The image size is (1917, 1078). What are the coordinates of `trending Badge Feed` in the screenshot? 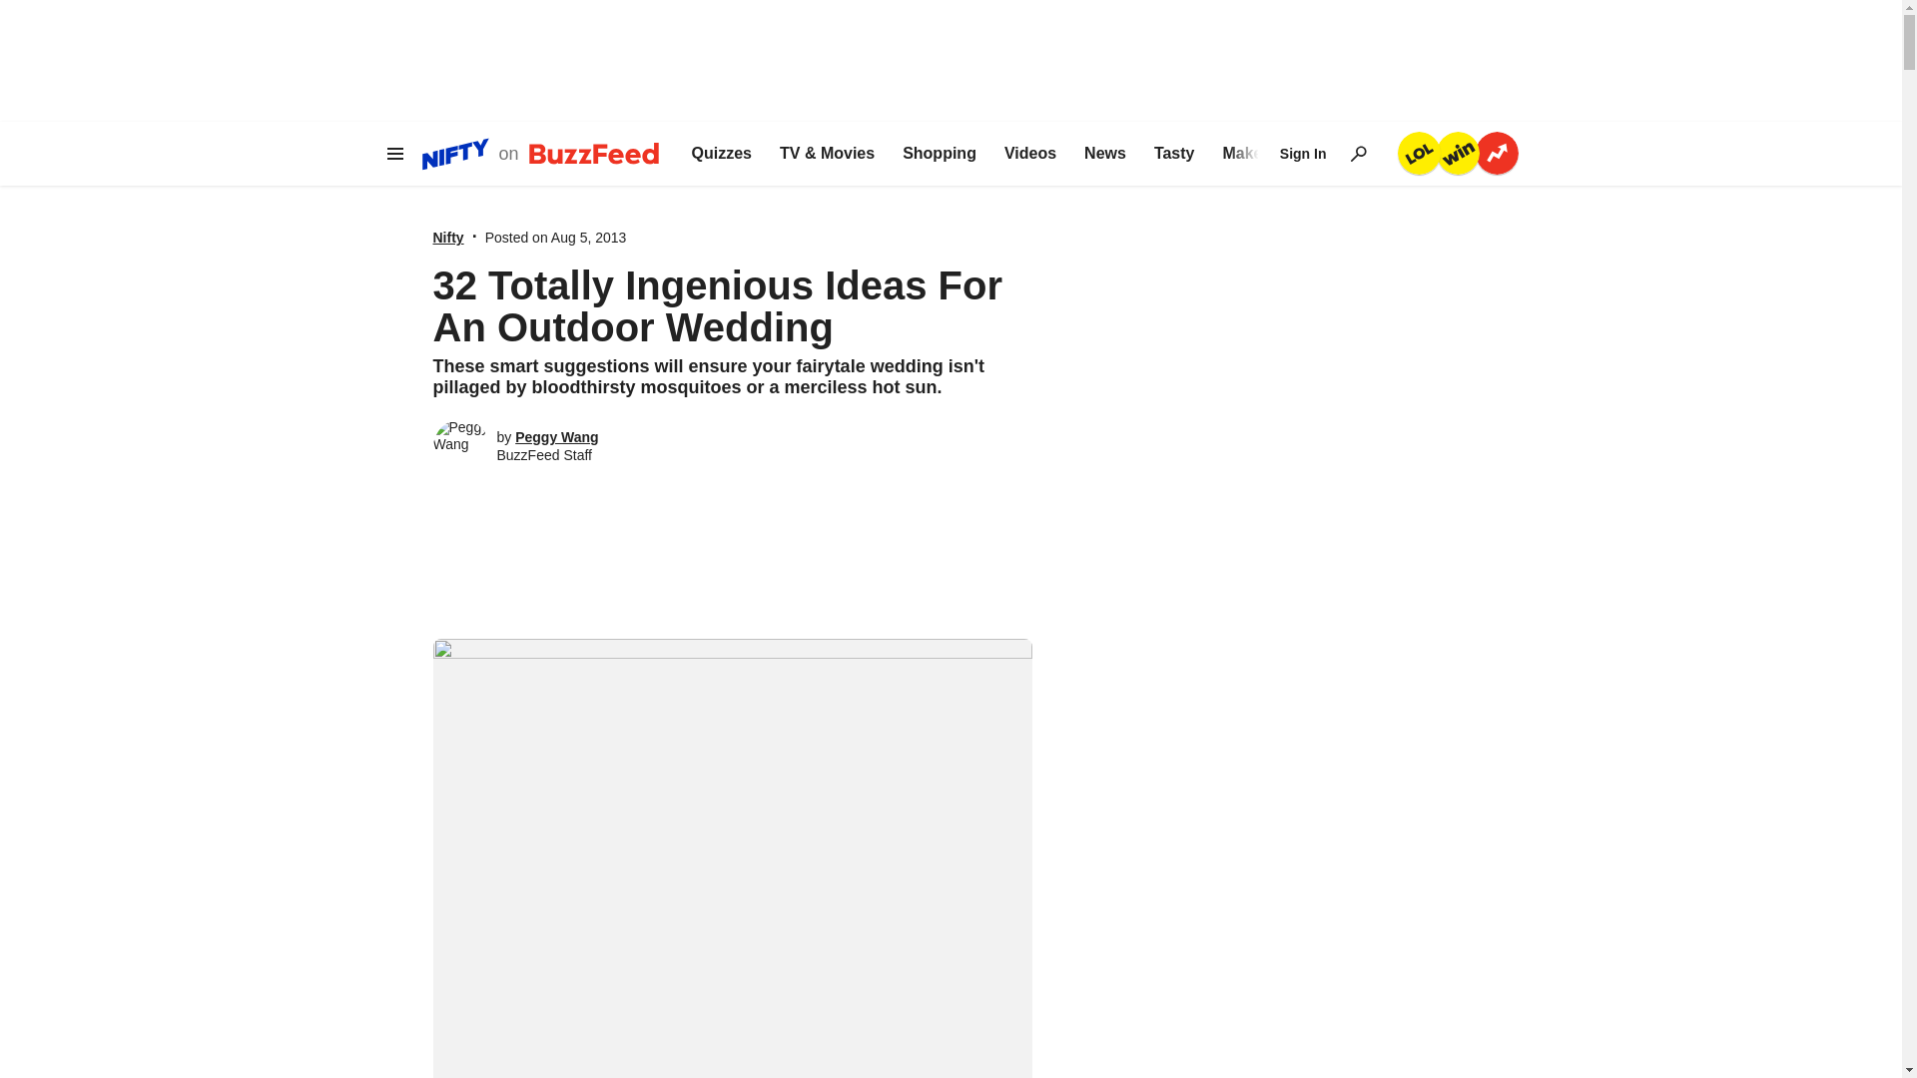 It's located at (1497, 152).